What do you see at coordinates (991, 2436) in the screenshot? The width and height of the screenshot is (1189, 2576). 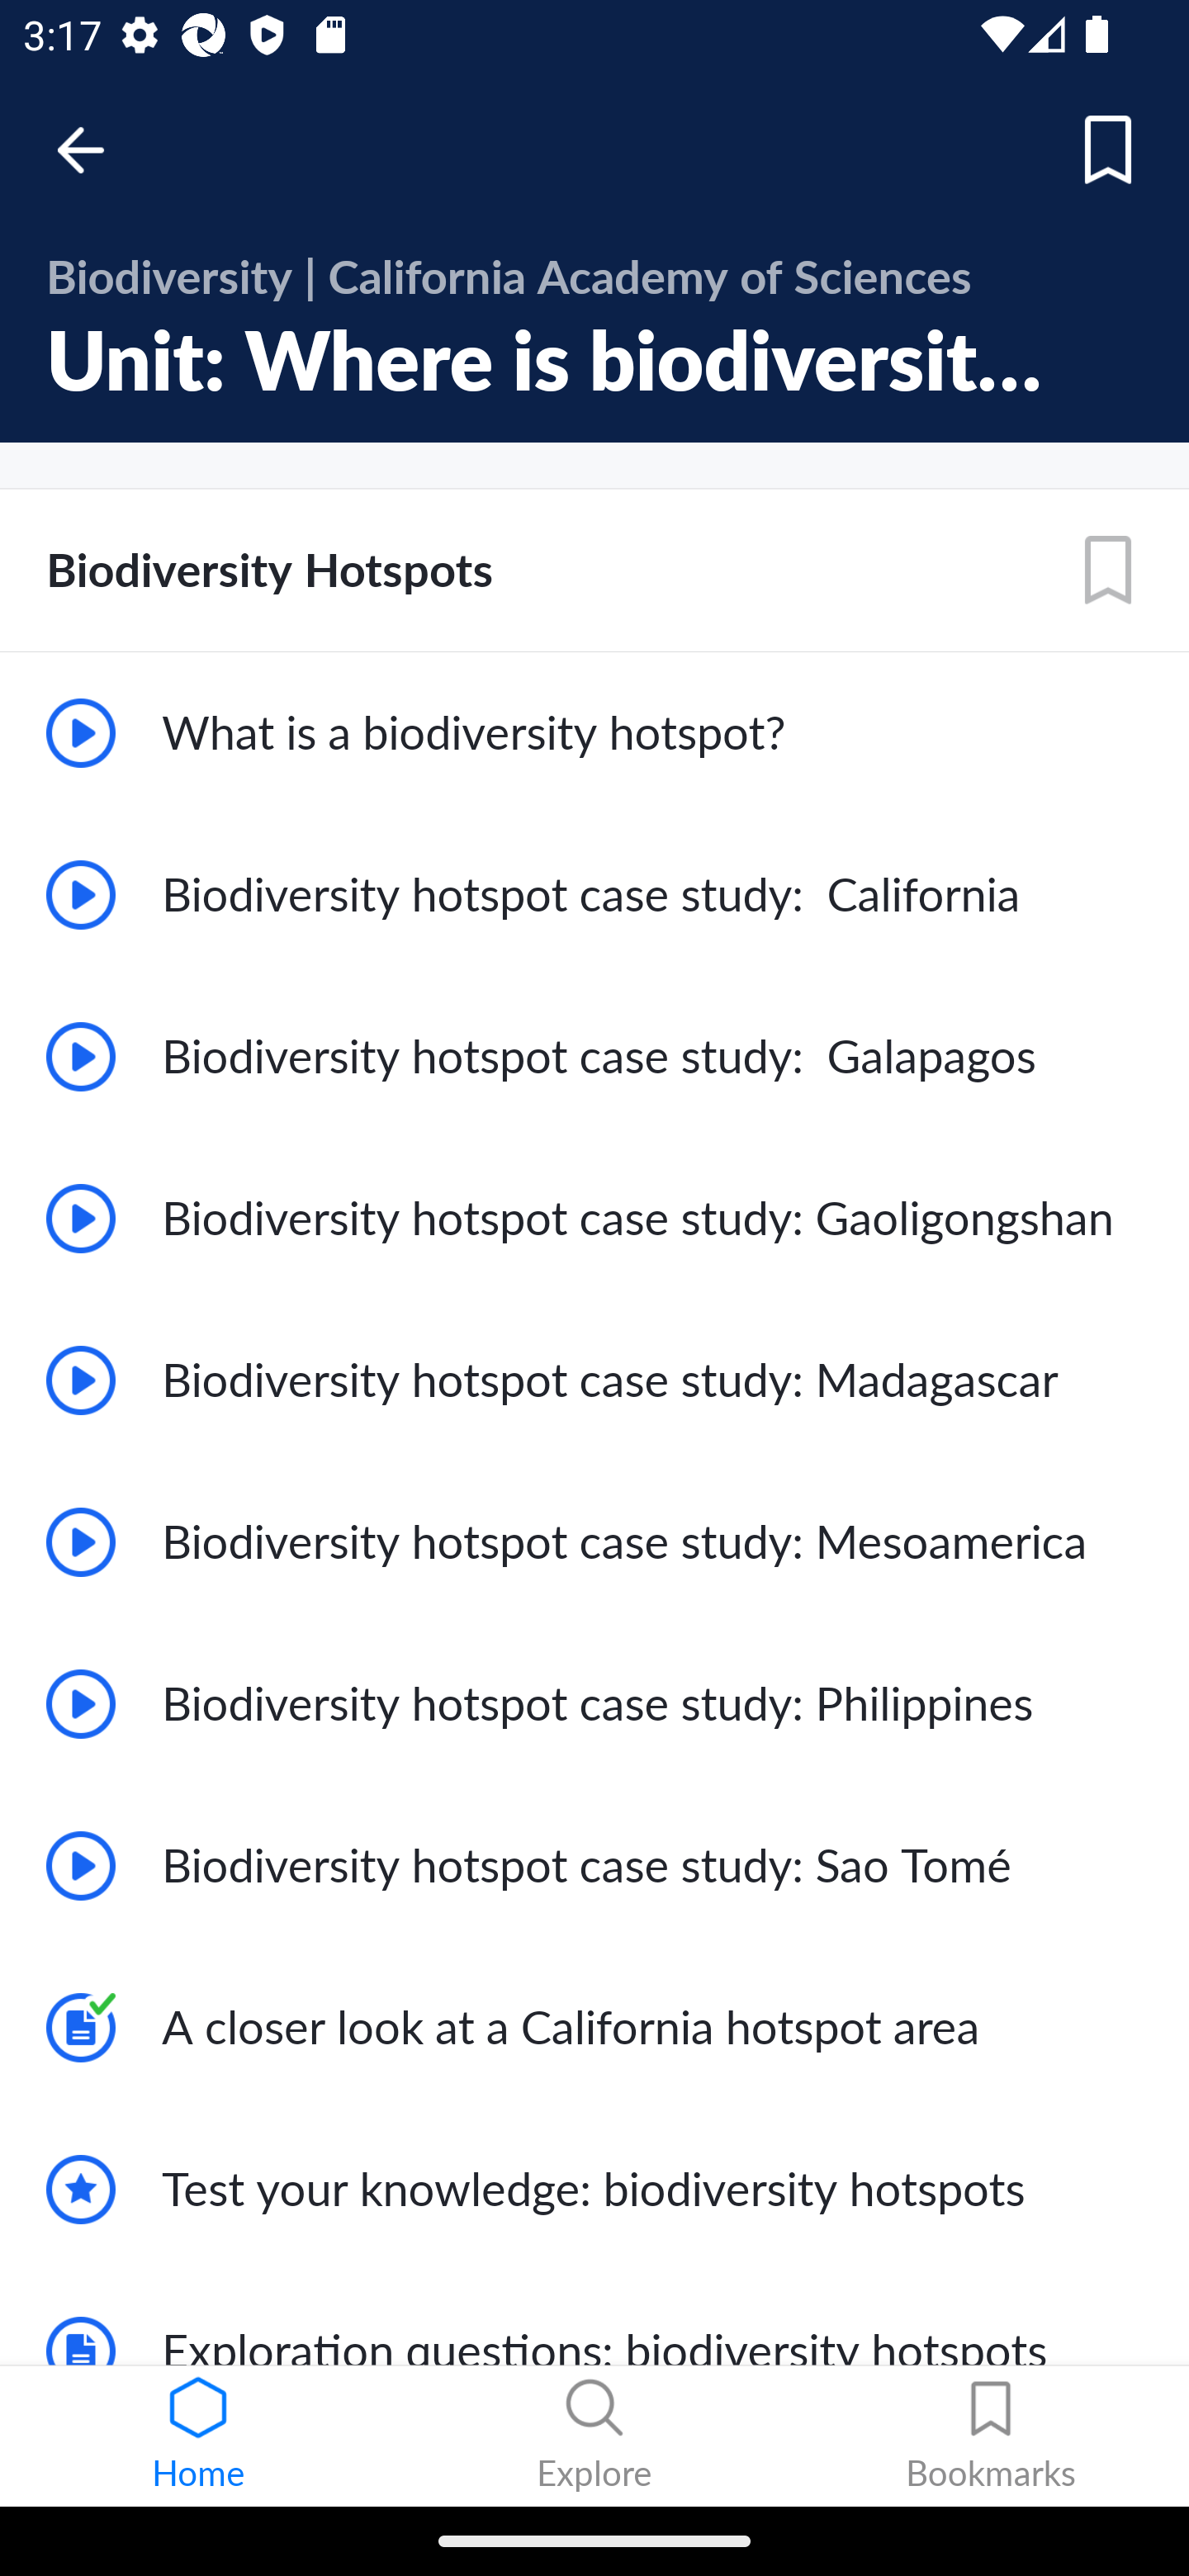 I see `Bookmarks` at bounding box center [991, 2436].